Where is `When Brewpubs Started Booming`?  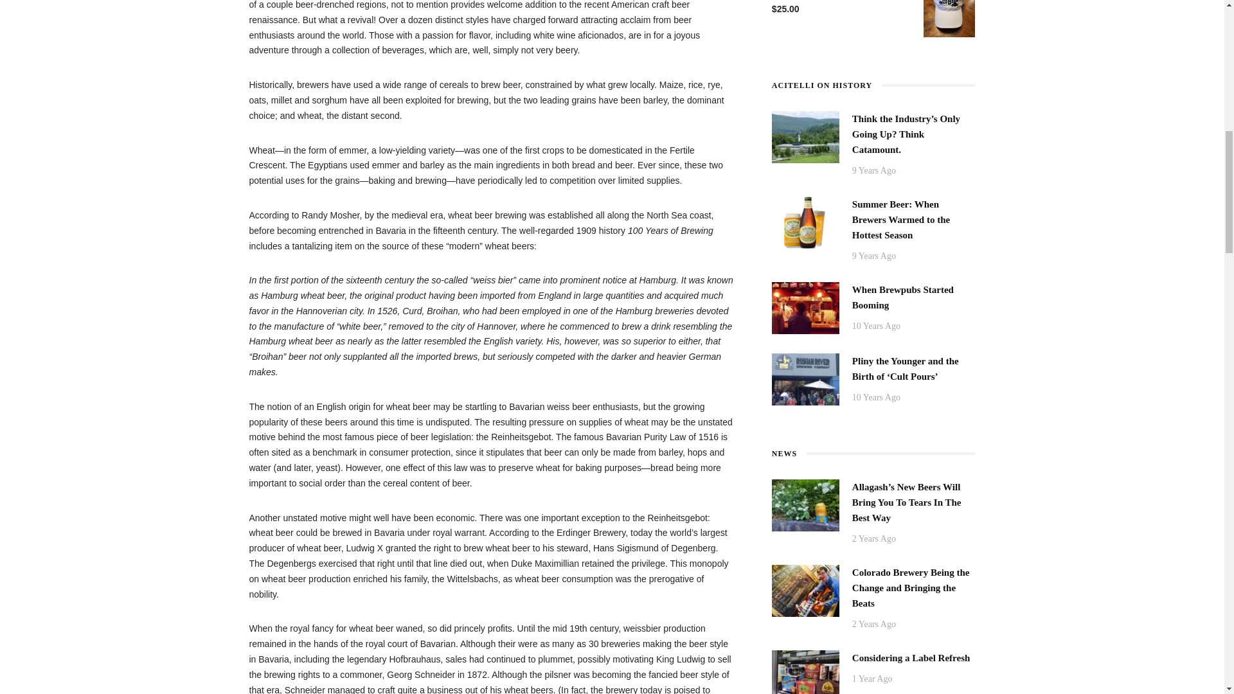 When Brewpubs Started Booming is located at coordinates (805, 307).